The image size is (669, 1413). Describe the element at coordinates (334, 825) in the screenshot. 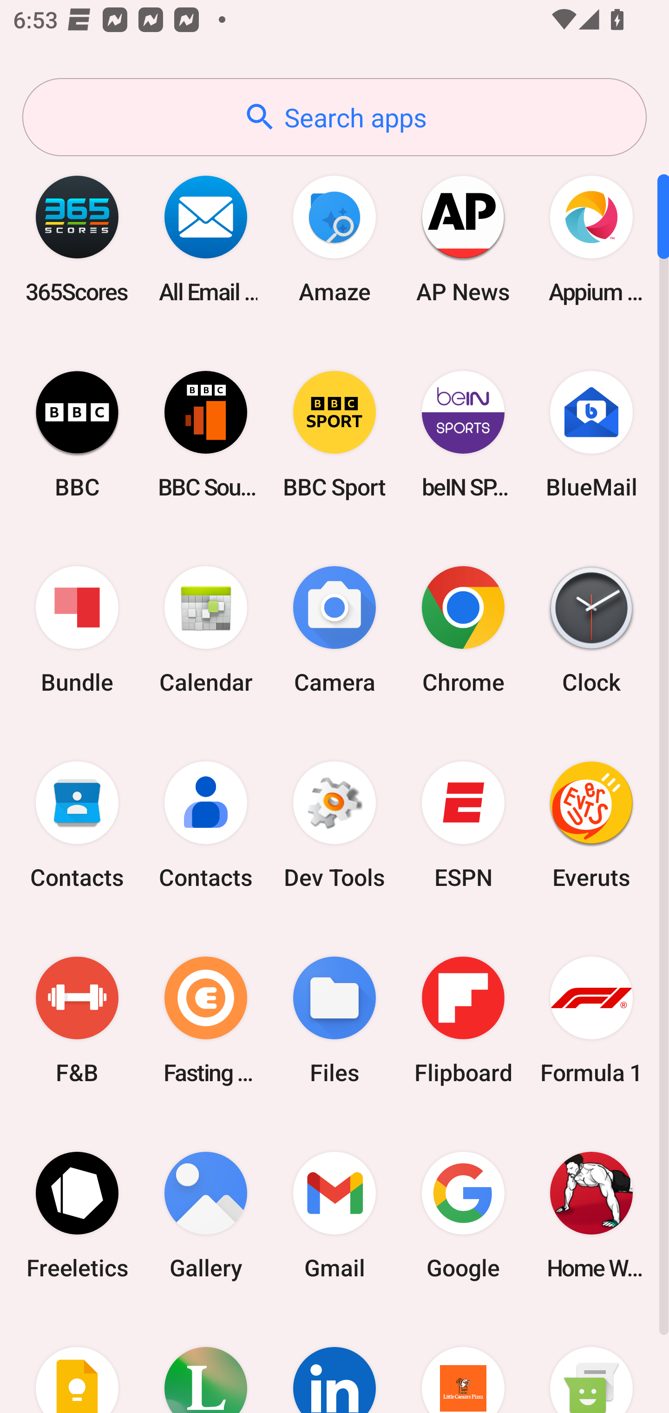

I see `Dev Tools` at that location.